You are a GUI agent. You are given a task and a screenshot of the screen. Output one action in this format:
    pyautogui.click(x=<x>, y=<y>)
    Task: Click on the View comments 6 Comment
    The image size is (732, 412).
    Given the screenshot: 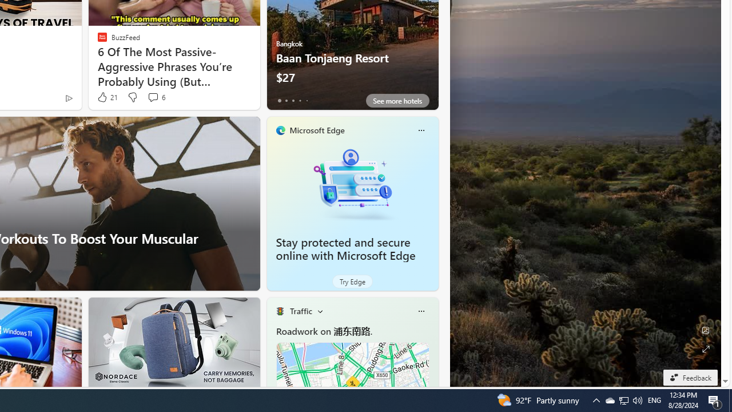 What is the action you would take?
    pyautogui.click(x=156, y=97)
    